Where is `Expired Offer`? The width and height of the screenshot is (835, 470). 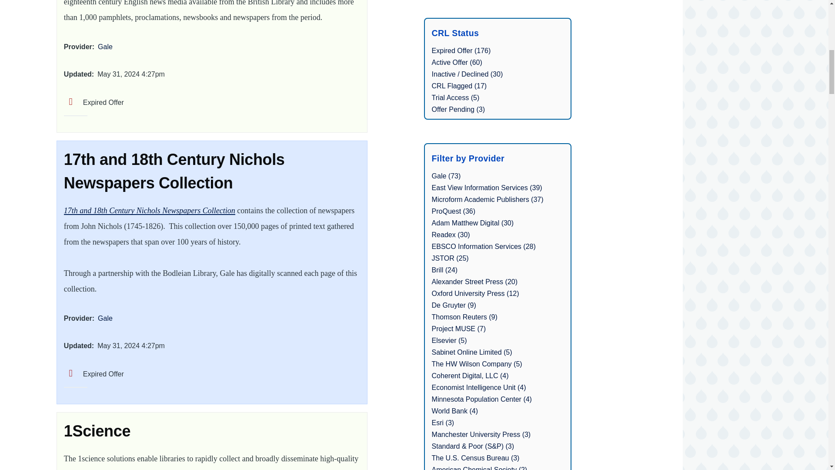 Expired Offer is located at coordinates (94, 102).